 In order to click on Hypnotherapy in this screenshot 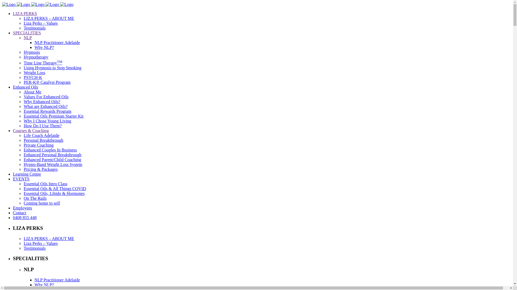, I will do `click(36, 57)`.